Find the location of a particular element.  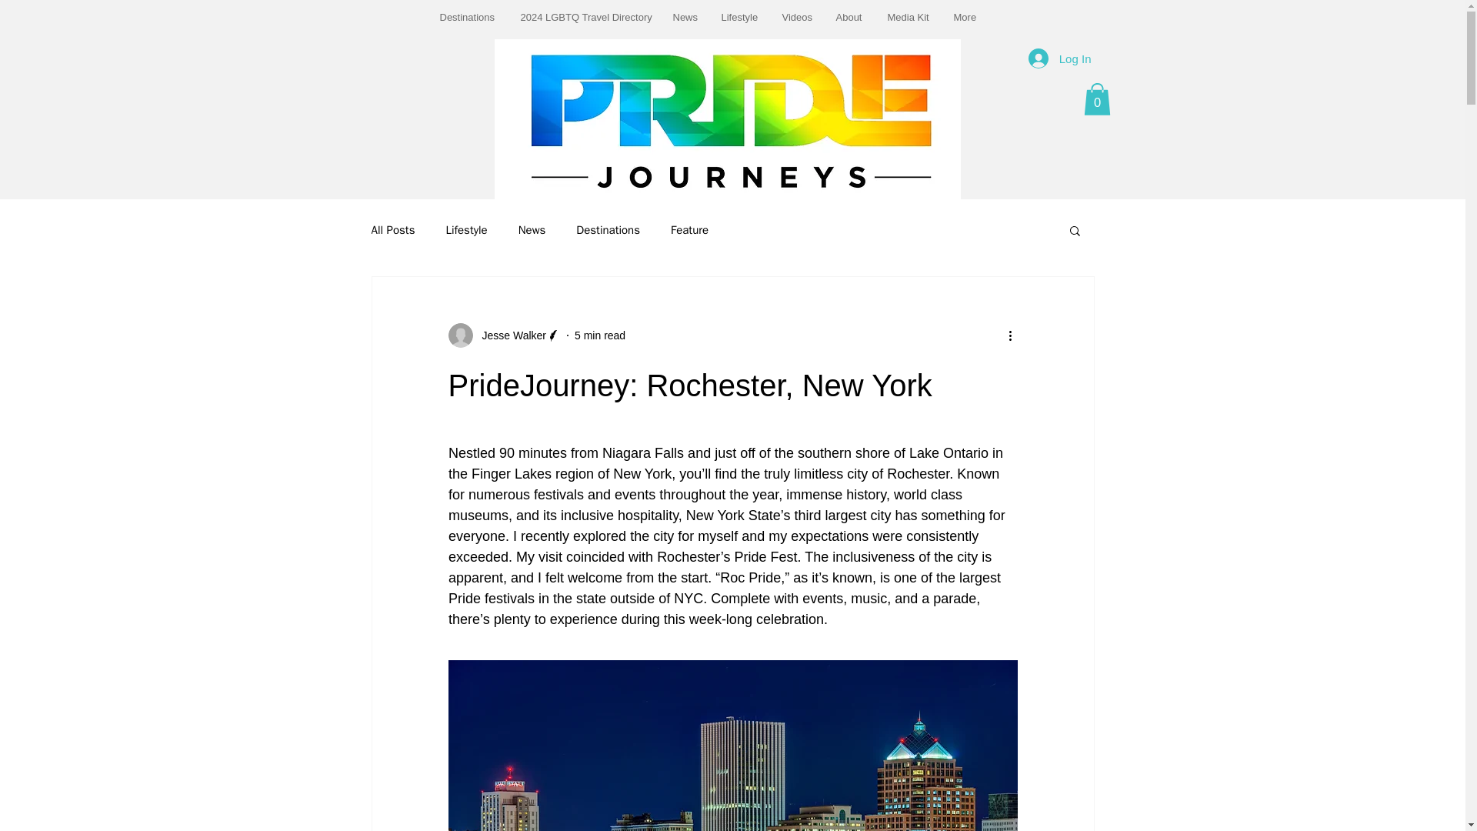

Jesse Walker is located at coordinates (504, 335).